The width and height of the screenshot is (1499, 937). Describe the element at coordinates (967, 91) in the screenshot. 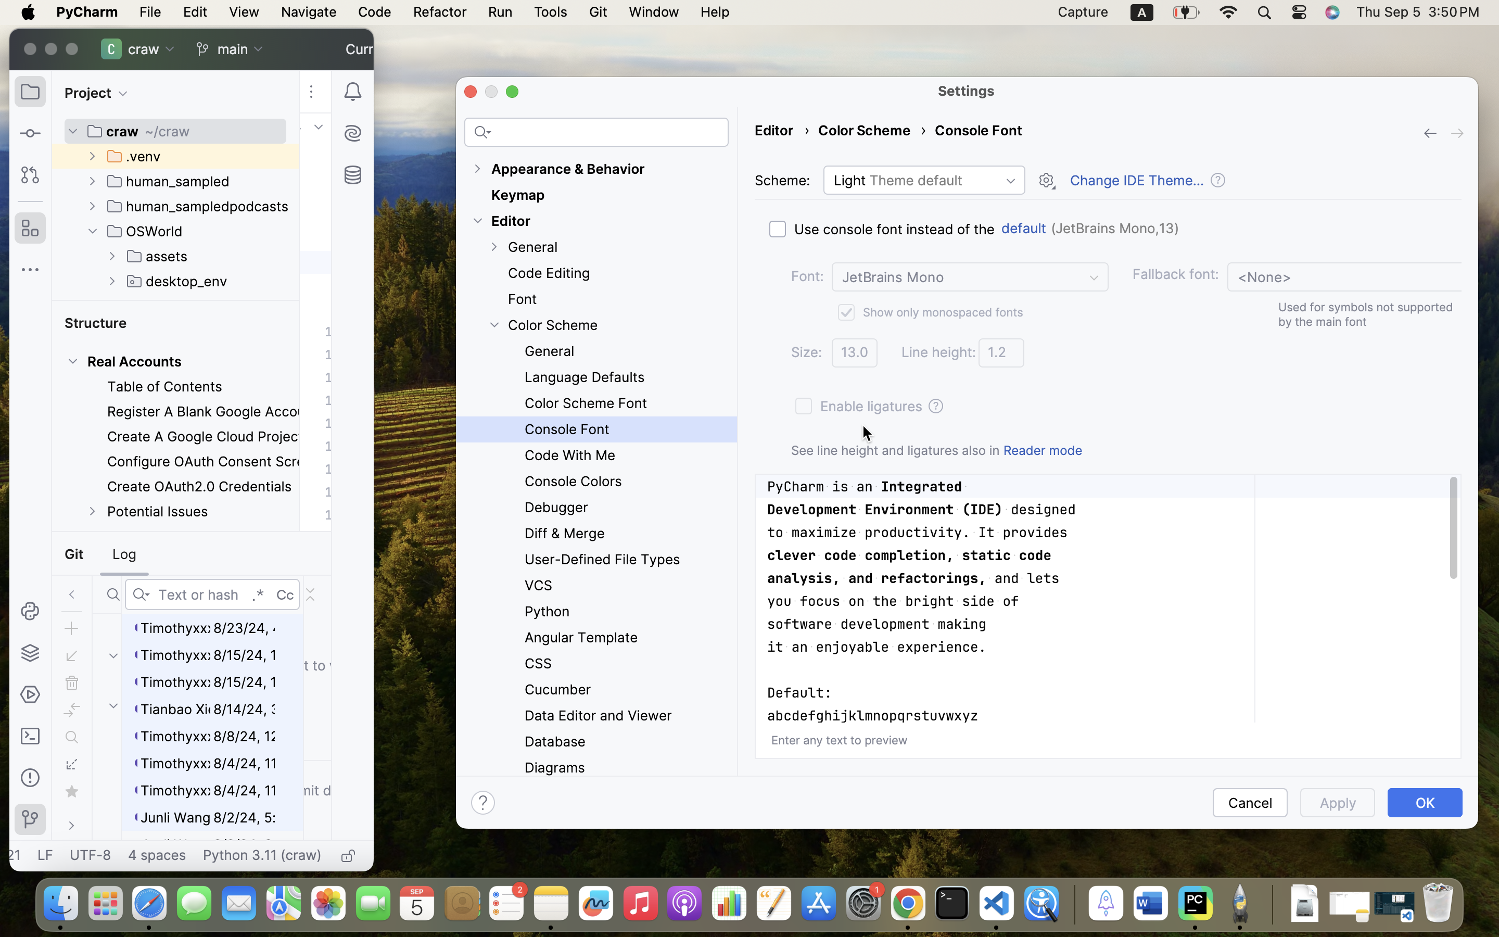

I see `Settings` at that location.